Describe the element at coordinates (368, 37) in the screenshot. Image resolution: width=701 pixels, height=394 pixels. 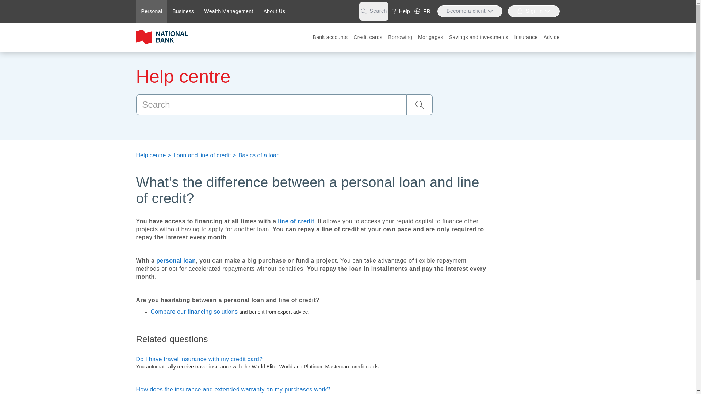
I see `Credit cards` at that location.